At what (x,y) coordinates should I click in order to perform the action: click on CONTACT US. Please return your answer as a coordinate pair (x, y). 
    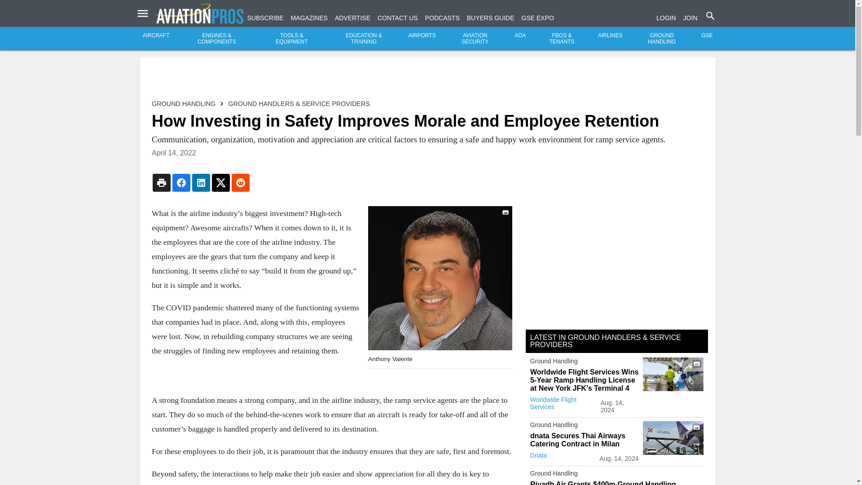
    Looking at the image, I should click on (398, 18).